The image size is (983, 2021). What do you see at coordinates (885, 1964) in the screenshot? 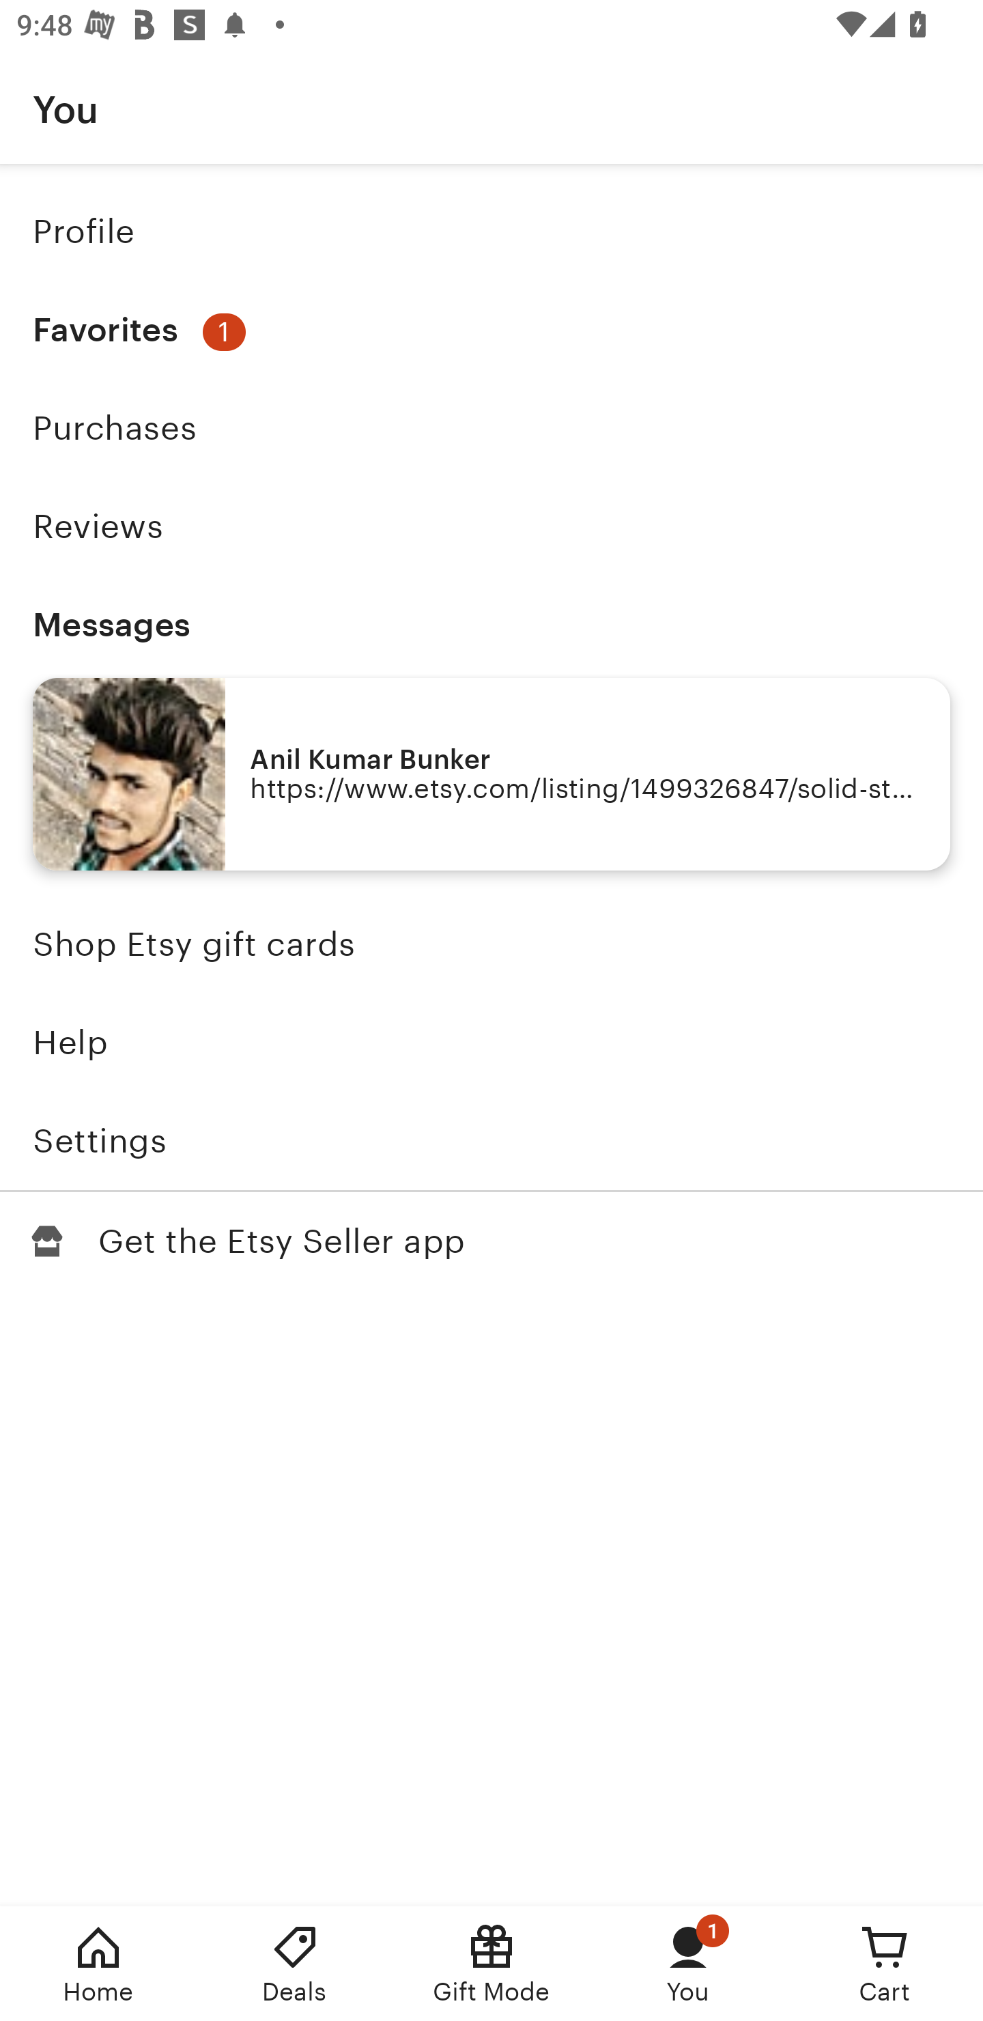
I see `Cart` at bounding box center [885, 1964].